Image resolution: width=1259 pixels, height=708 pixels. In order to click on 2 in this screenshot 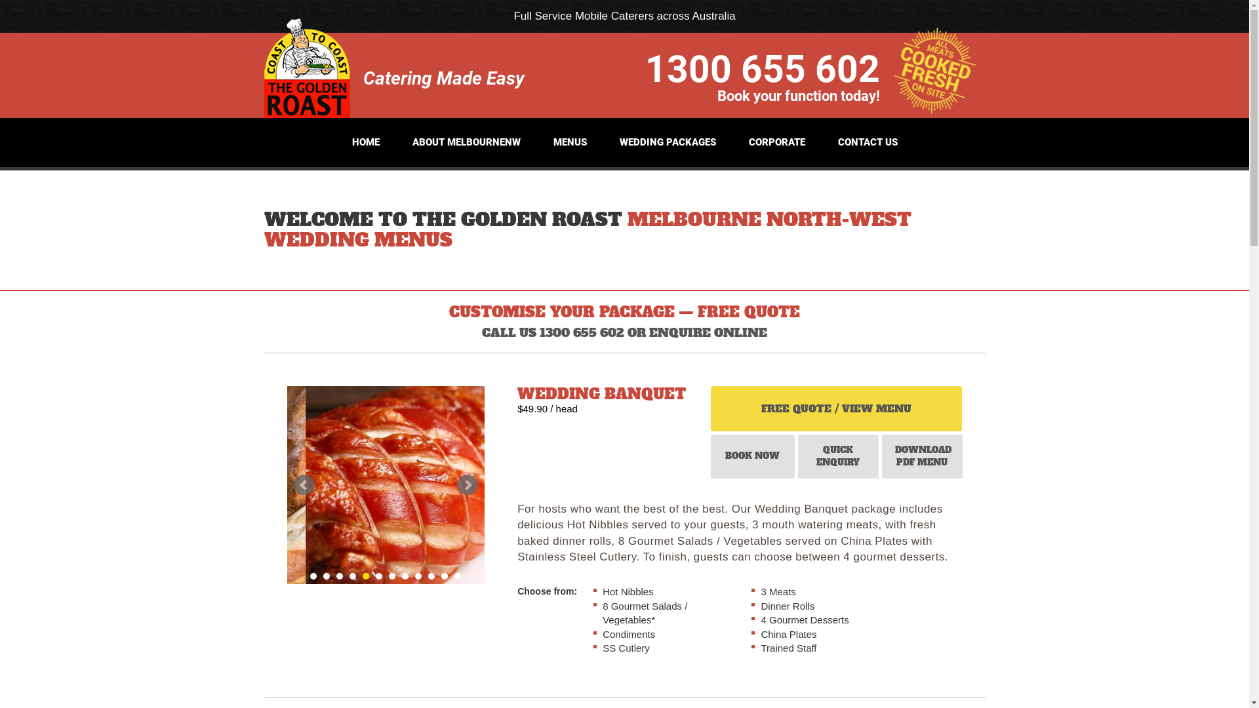, I will do `click(327, 576)`.